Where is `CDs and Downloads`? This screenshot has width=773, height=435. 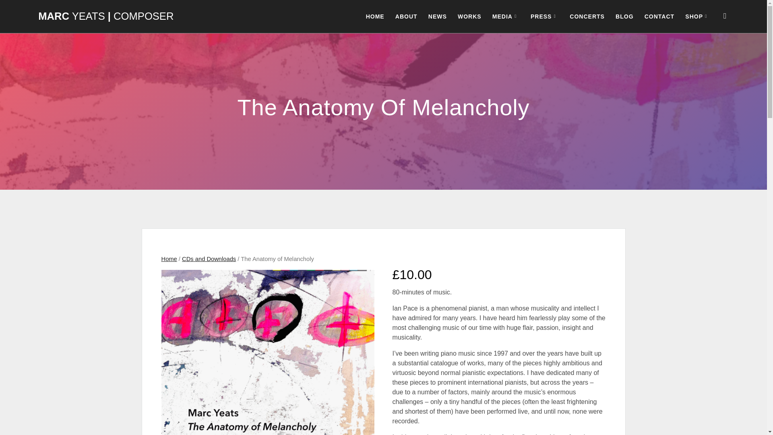 CDs and Downloads is located at coordinates (209, 259).